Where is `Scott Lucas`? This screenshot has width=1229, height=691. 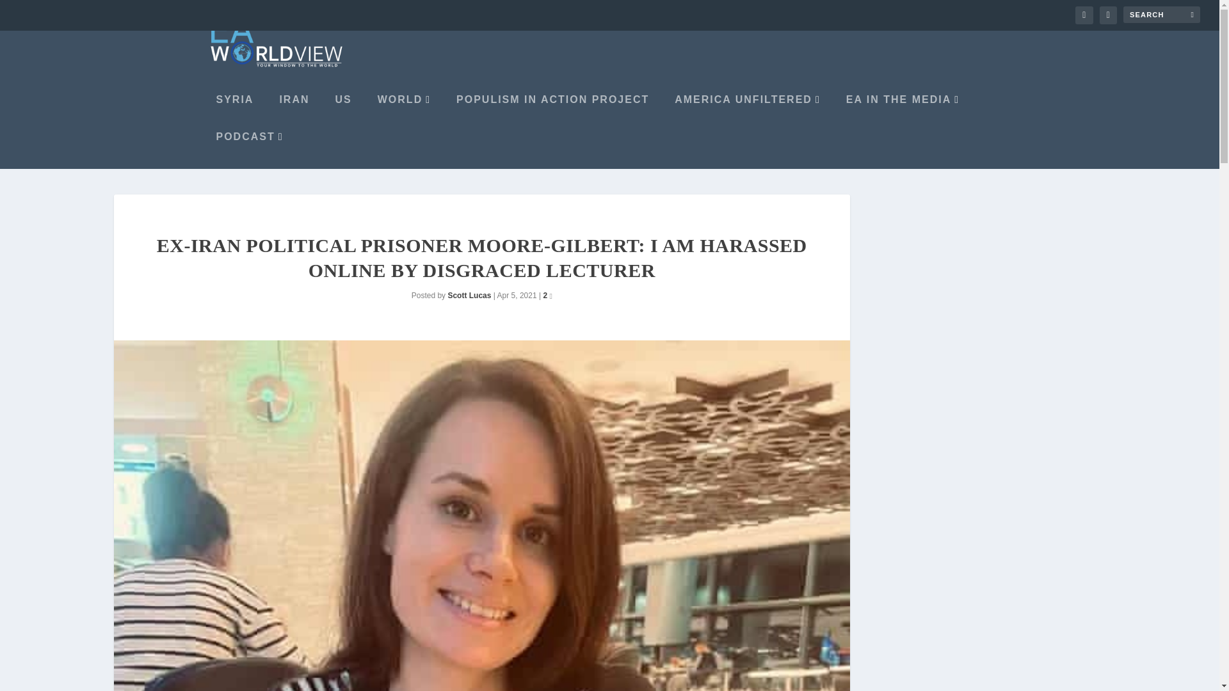 Scott Lucas is located at coordinates (469, 294).